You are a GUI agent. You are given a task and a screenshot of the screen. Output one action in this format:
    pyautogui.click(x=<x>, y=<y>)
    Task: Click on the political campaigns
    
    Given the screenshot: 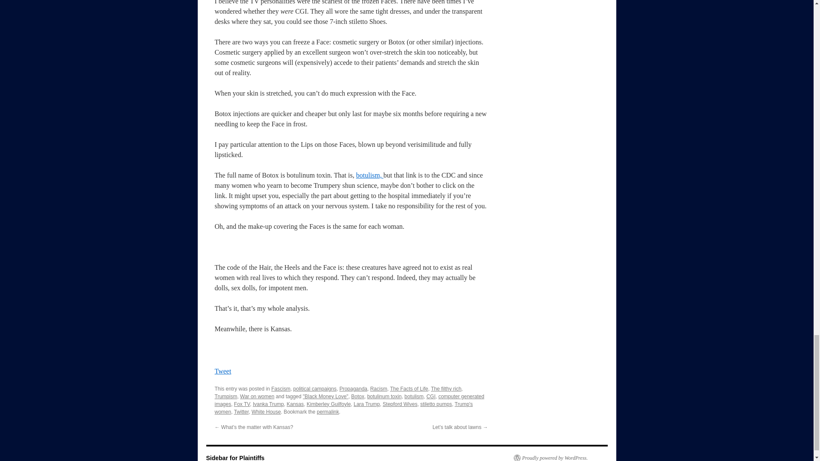 What is the action you would take?
    pyautogui.click(x=315, y=388)
    